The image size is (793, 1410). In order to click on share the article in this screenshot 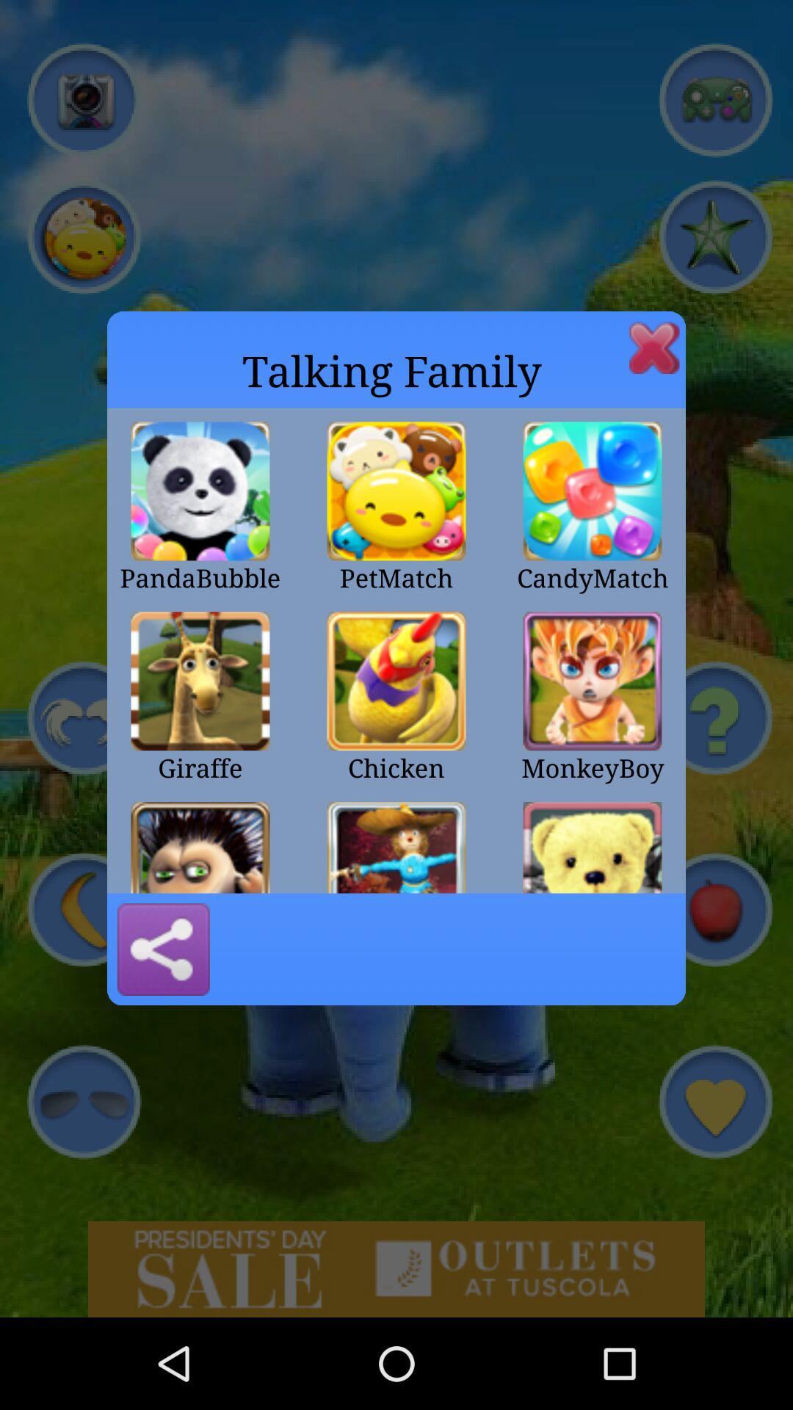, I will do `click(163, 950)`.